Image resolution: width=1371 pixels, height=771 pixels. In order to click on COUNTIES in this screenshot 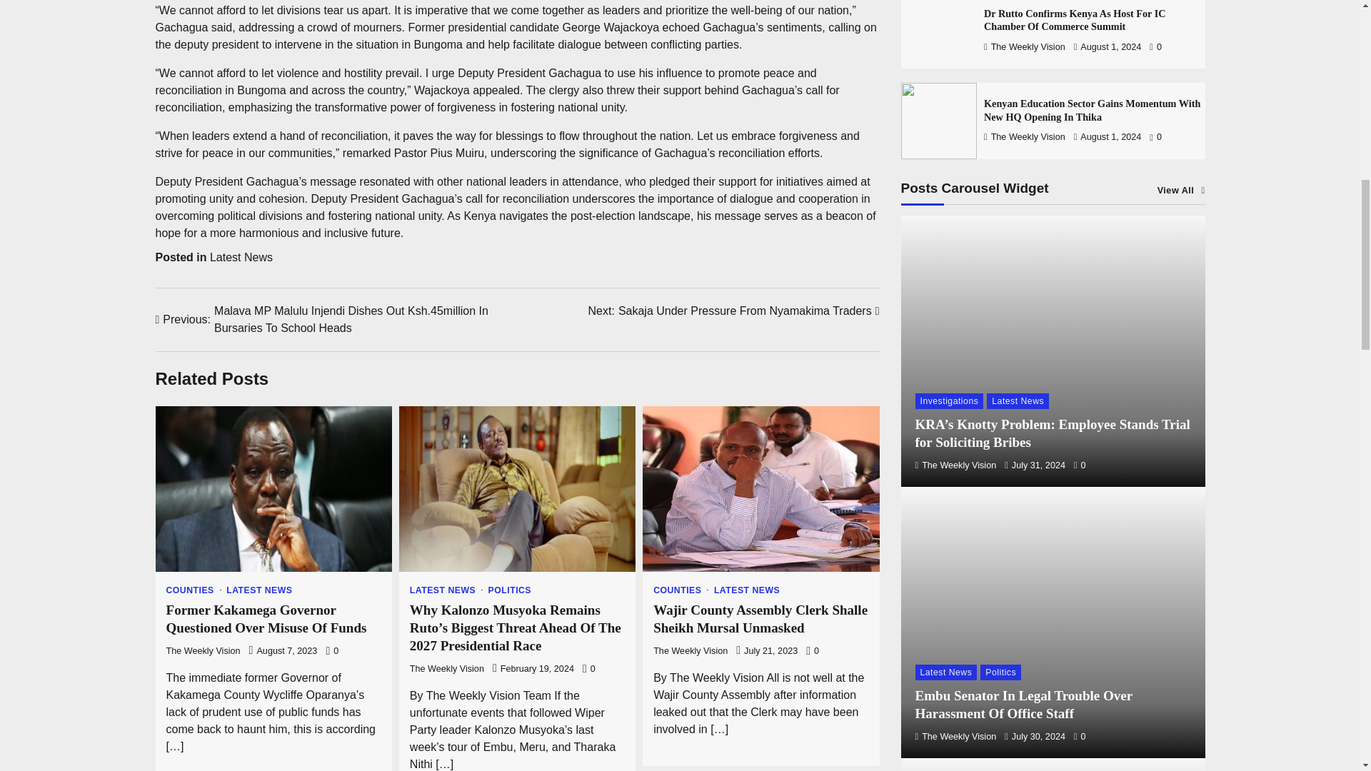, I will do `click(681, 590)`.